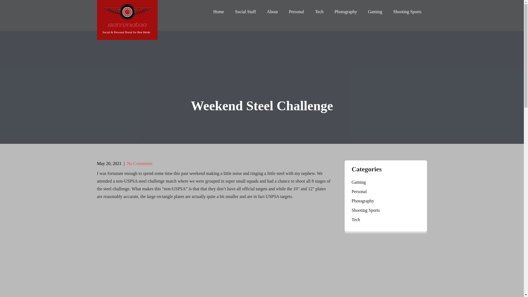 This screenshot has width=528, height=297. Describe the element at coordinates (245, 12) in the screenshot. I see `Social Stuff` at that location.